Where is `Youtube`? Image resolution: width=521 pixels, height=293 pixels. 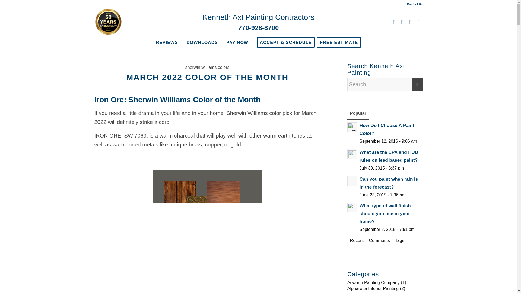
Youtube is located at coordinates (410, 22).